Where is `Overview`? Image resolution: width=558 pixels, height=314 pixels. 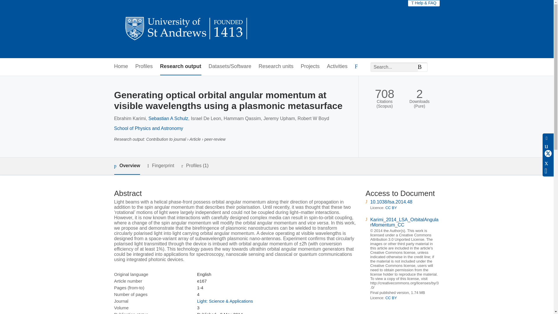 Overview is located at coordinates (127, 166).